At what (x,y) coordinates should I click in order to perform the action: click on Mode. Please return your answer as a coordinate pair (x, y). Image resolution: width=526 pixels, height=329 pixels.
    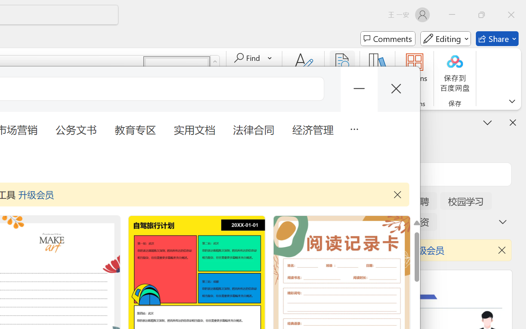
    Looking at the image, I should click on (445, 39).